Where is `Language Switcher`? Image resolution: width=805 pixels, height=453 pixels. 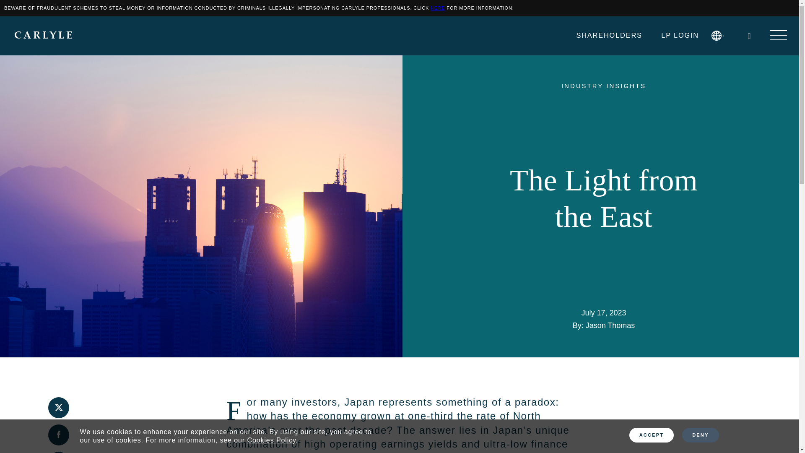 Language Switcher is located at coordinates (720, 36).